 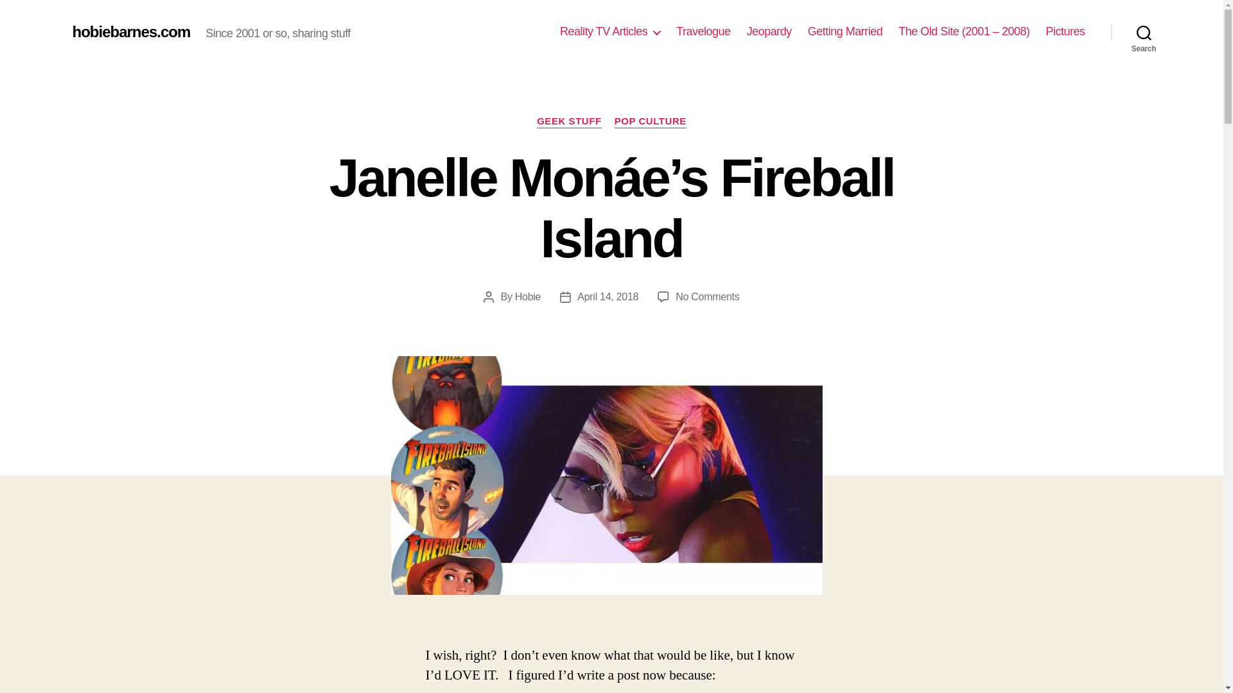 I want to click on Search, so click(x=1144, y=32).